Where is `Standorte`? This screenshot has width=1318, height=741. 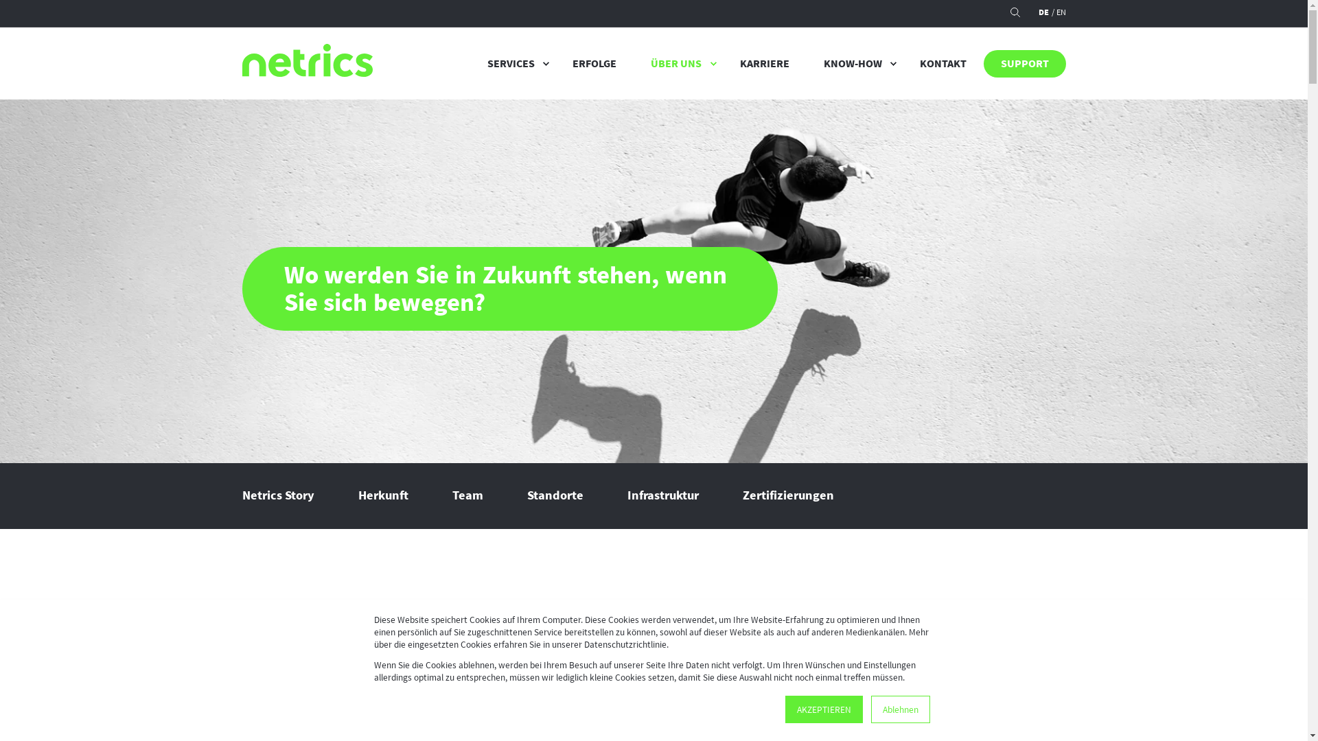
Standorte is located at coordinates (555, 496).